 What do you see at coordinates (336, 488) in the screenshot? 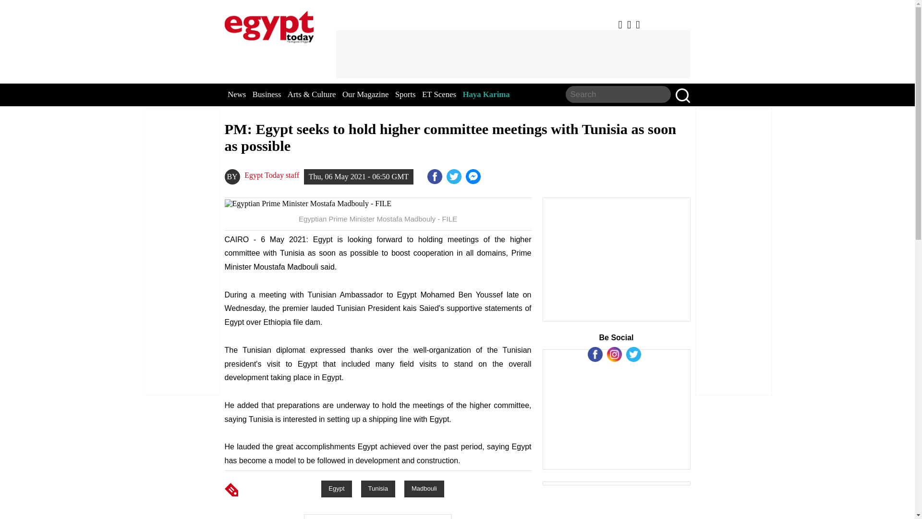
I see `Egypt` at bounding box center [336, 488].